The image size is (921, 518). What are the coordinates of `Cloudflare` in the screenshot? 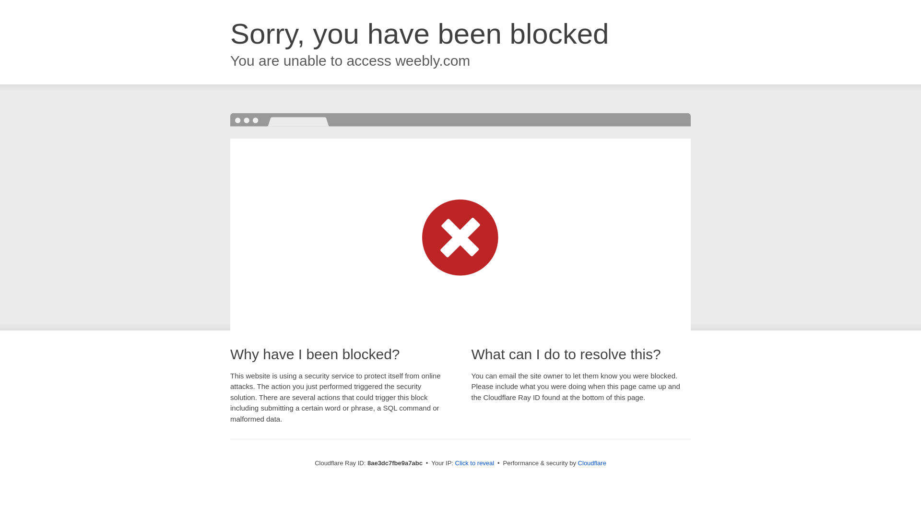 It's located at (592, 463).